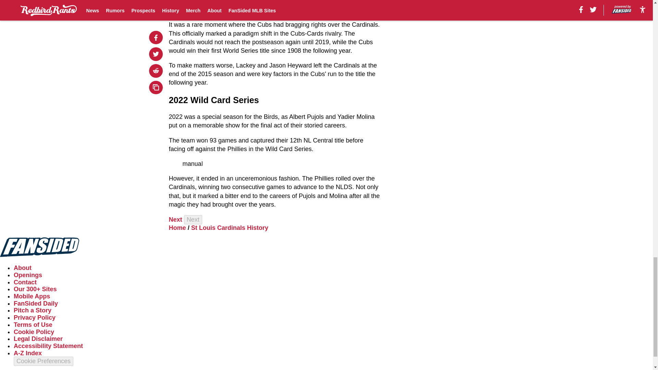  I want to click on Next, so click(193, 219).